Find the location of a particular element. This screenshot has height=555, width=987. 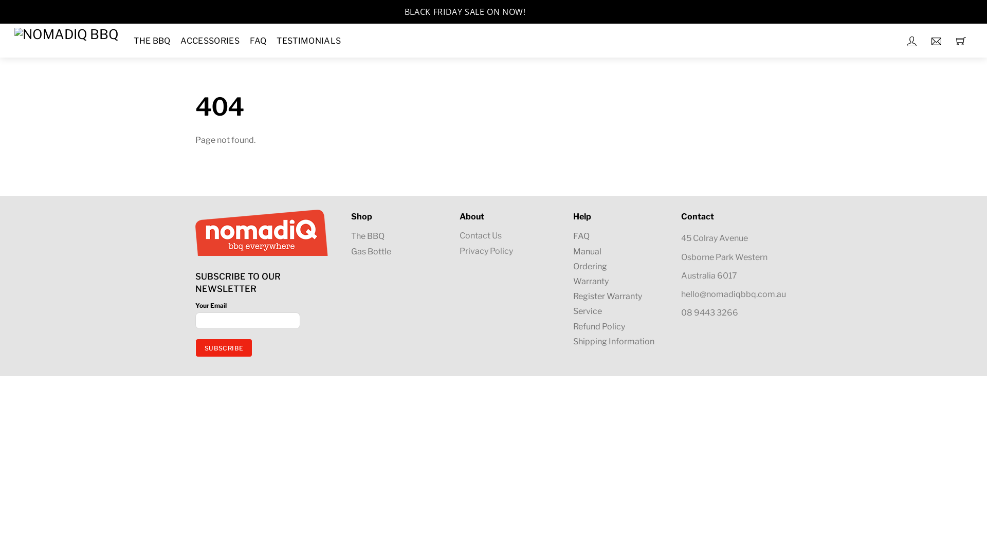

Ordering is located at coordinates (590, 266).